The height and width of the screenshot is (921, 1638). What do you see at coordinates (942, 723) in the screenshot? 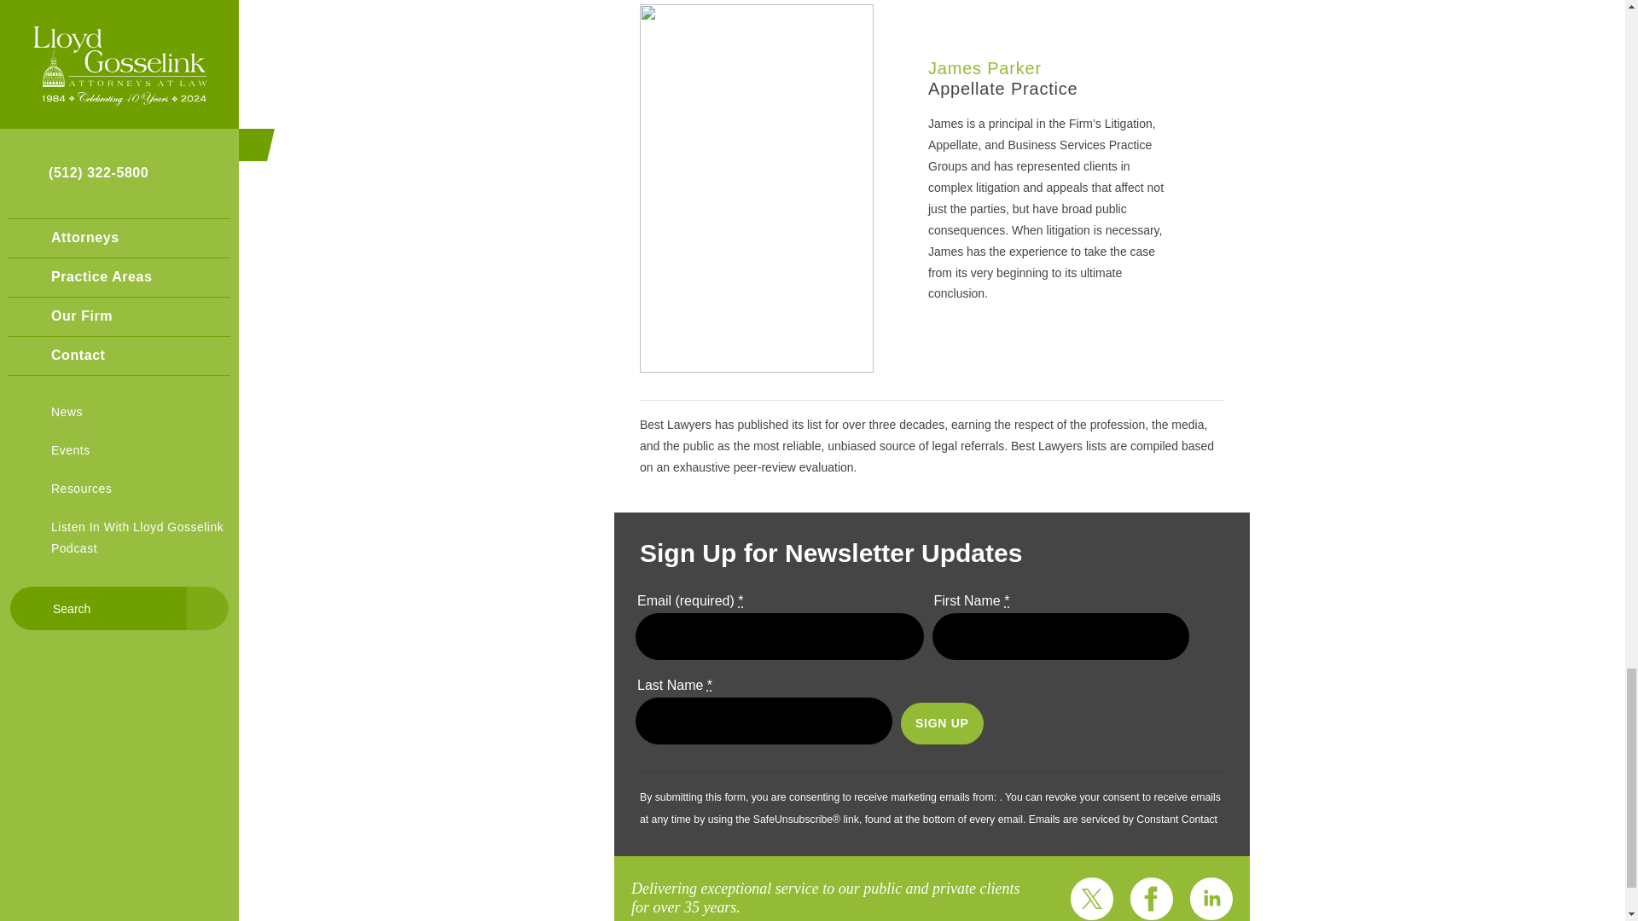
I see `Sign up` at bounding box center [942, 723].